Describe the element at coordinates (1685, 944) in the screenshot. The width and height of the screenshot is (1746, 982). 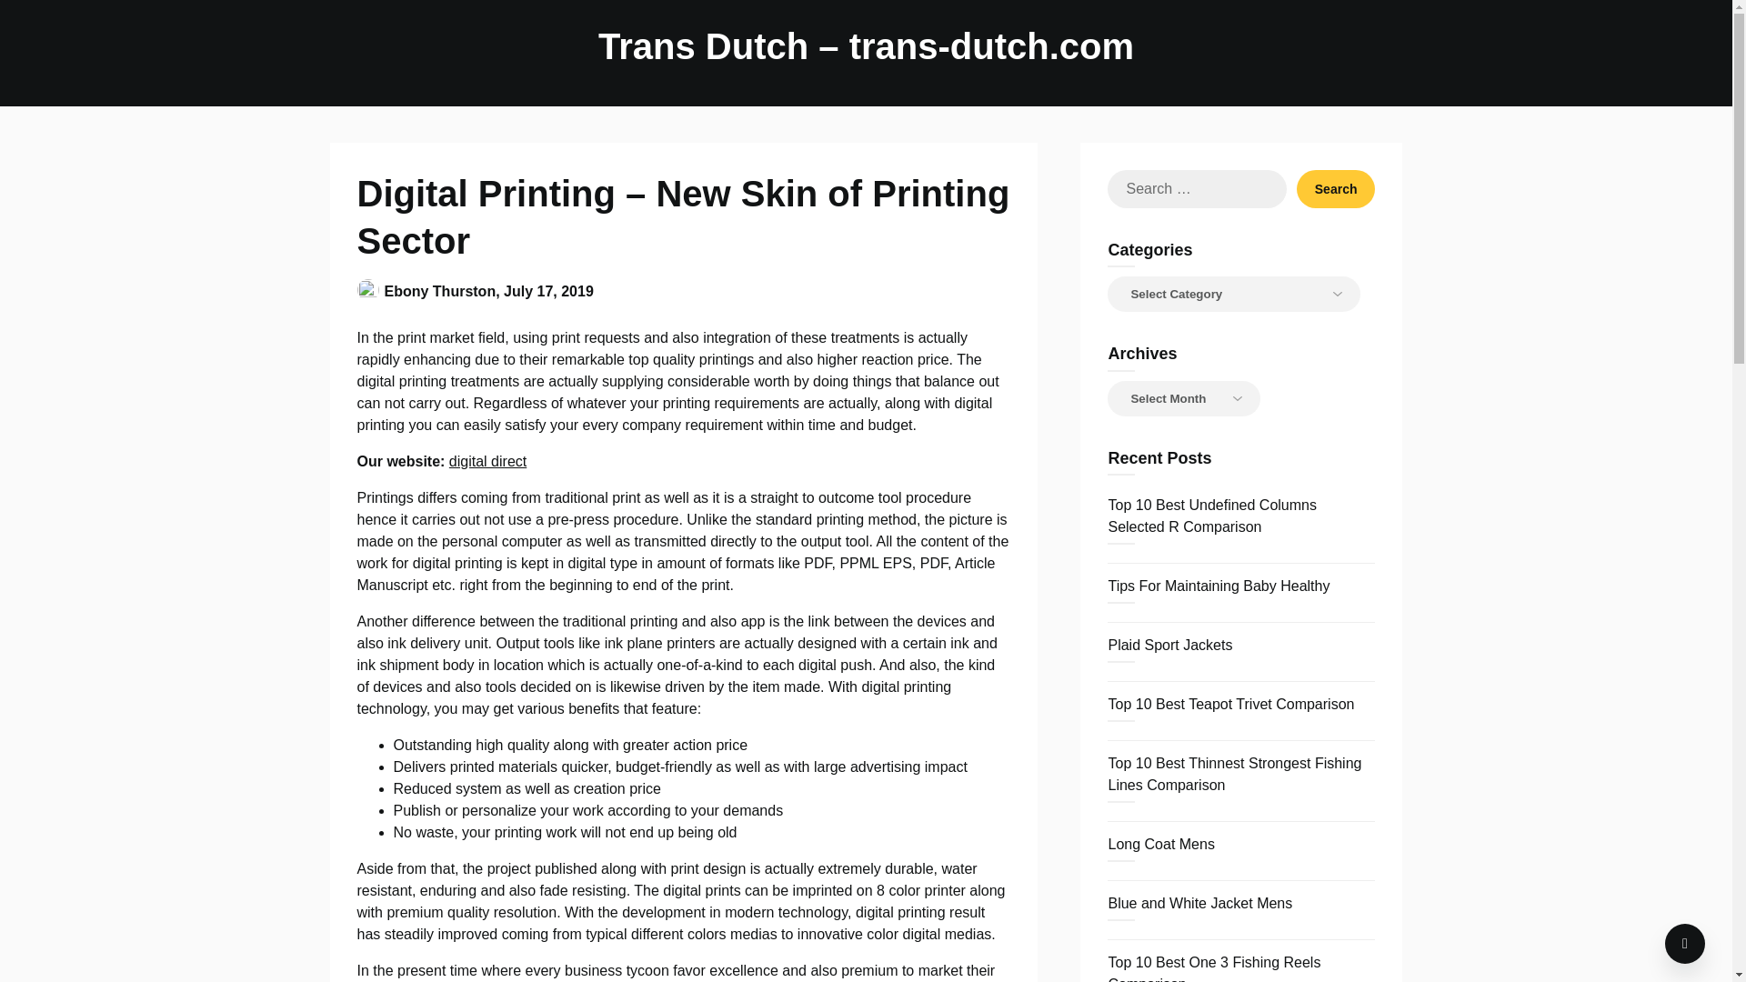
I see `To Top` at that location.